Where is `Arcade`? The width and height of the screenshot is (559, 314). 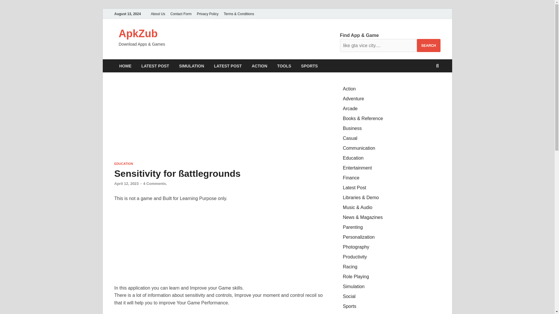
Arcade is located at coordinates (350, 109).